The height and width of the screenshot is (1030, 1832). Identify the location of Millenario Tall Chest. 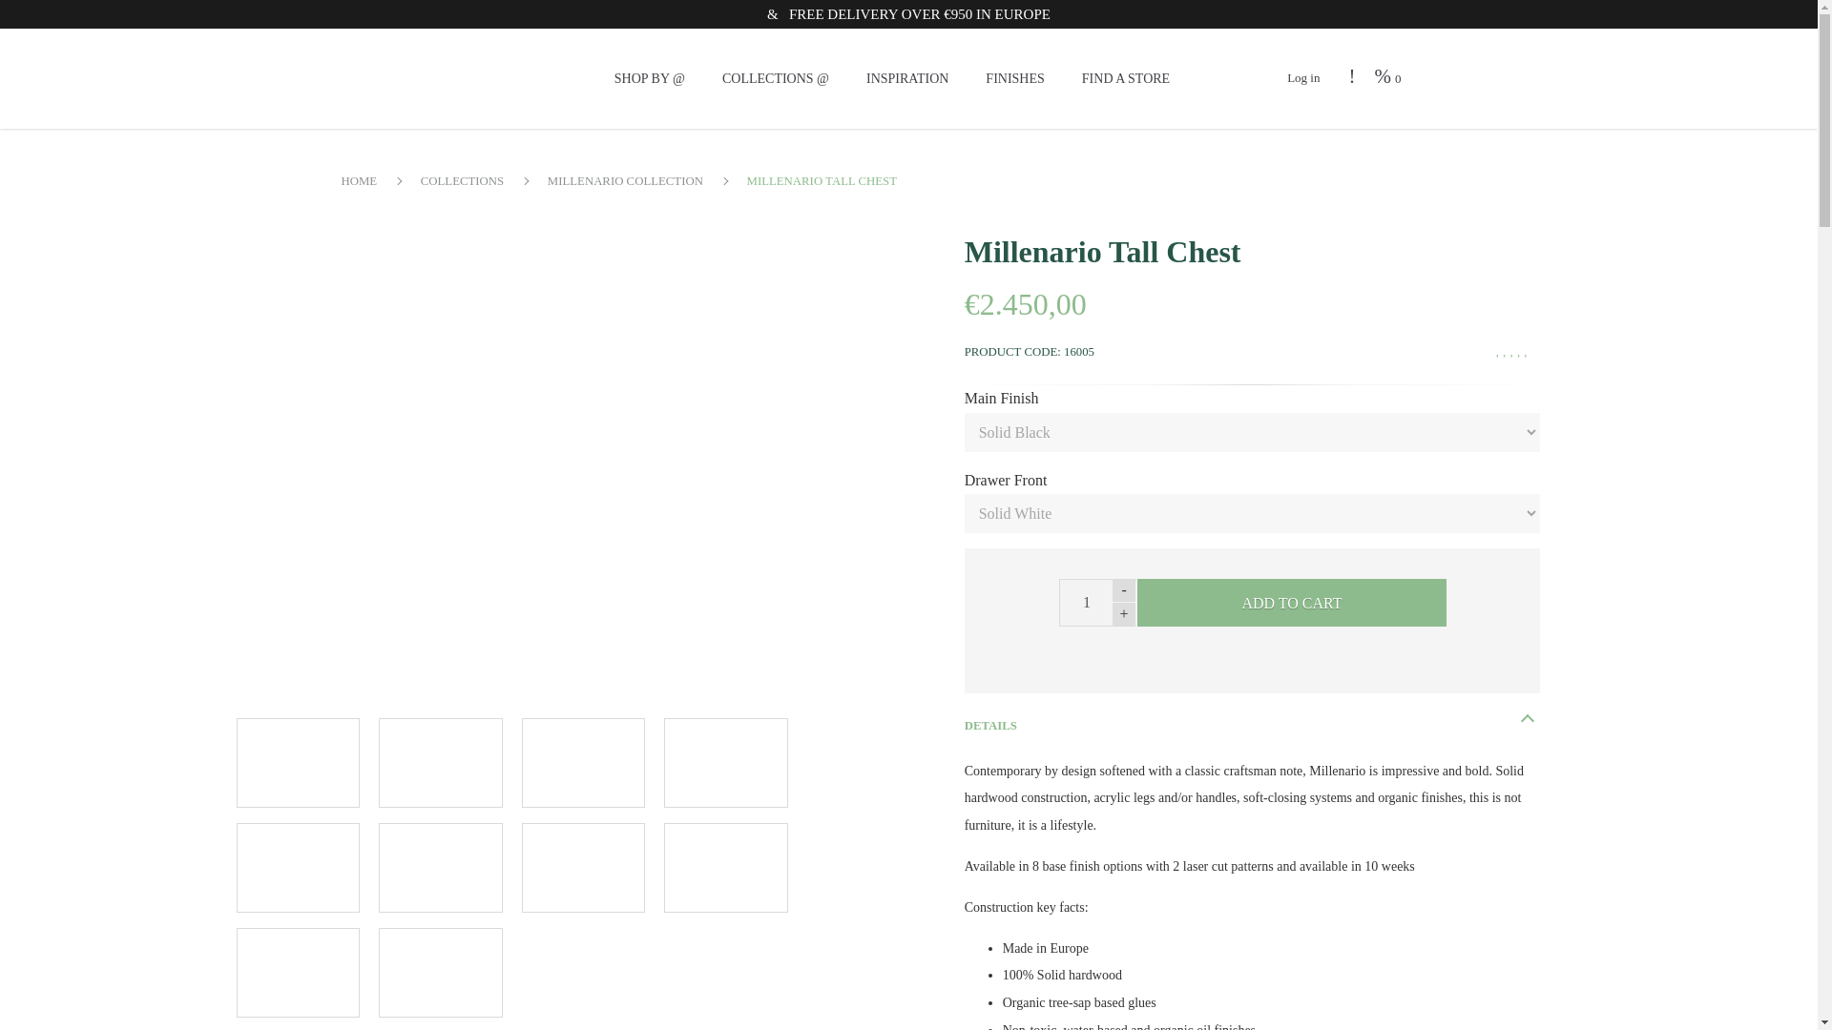
(584, 762).